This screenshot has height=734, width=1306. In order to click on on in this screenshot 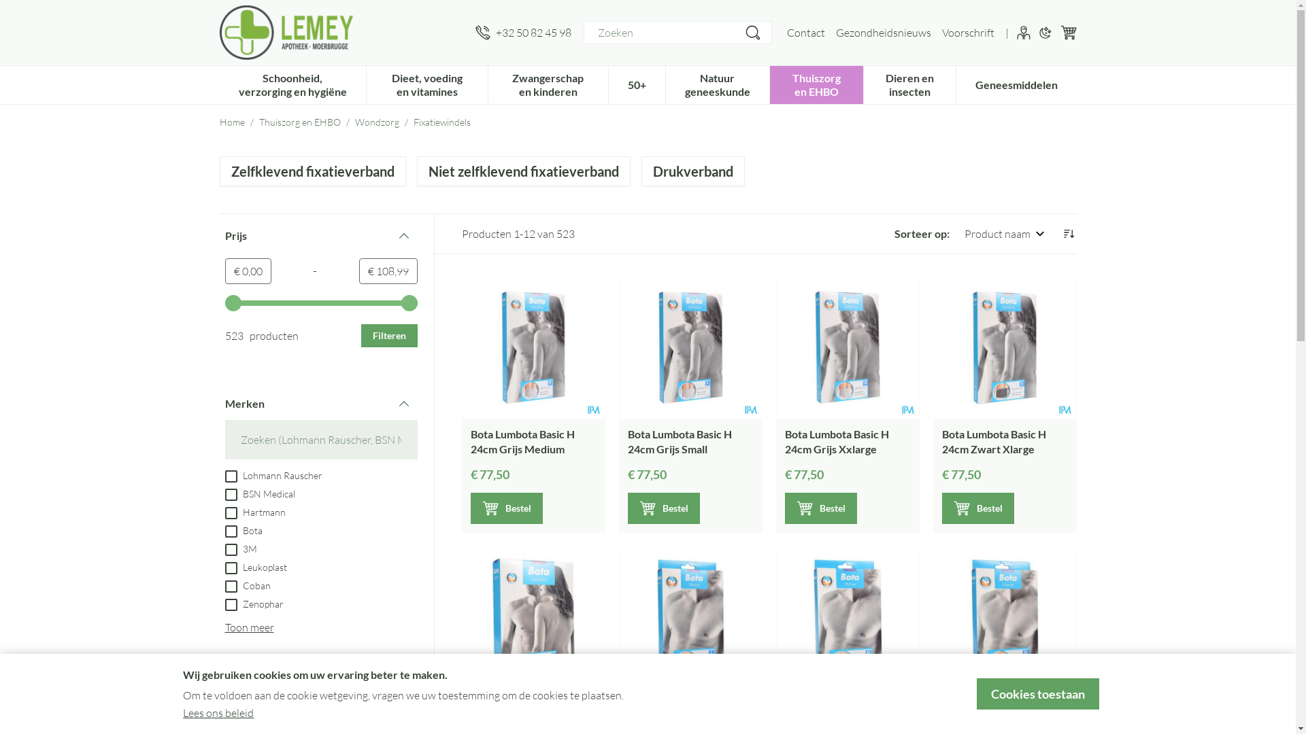, I will do `click(231, 476)`.